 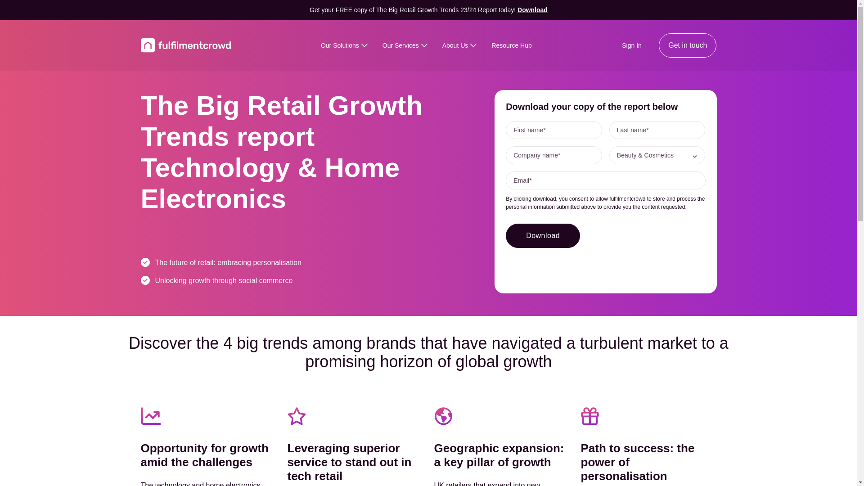 I want to click on Download, so click(x=533, y=10).